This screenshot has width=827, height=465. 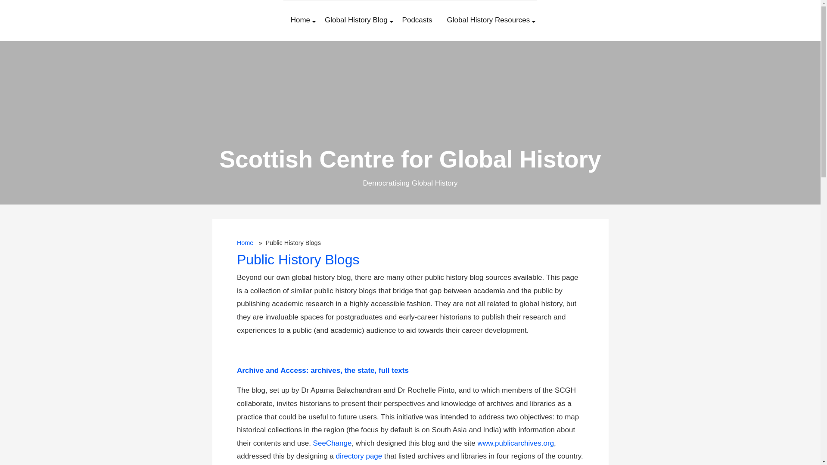 What do you see at coordinates (417, 21) in the screenshot?
I see `Podcasts` at bounding box center [417, 21].